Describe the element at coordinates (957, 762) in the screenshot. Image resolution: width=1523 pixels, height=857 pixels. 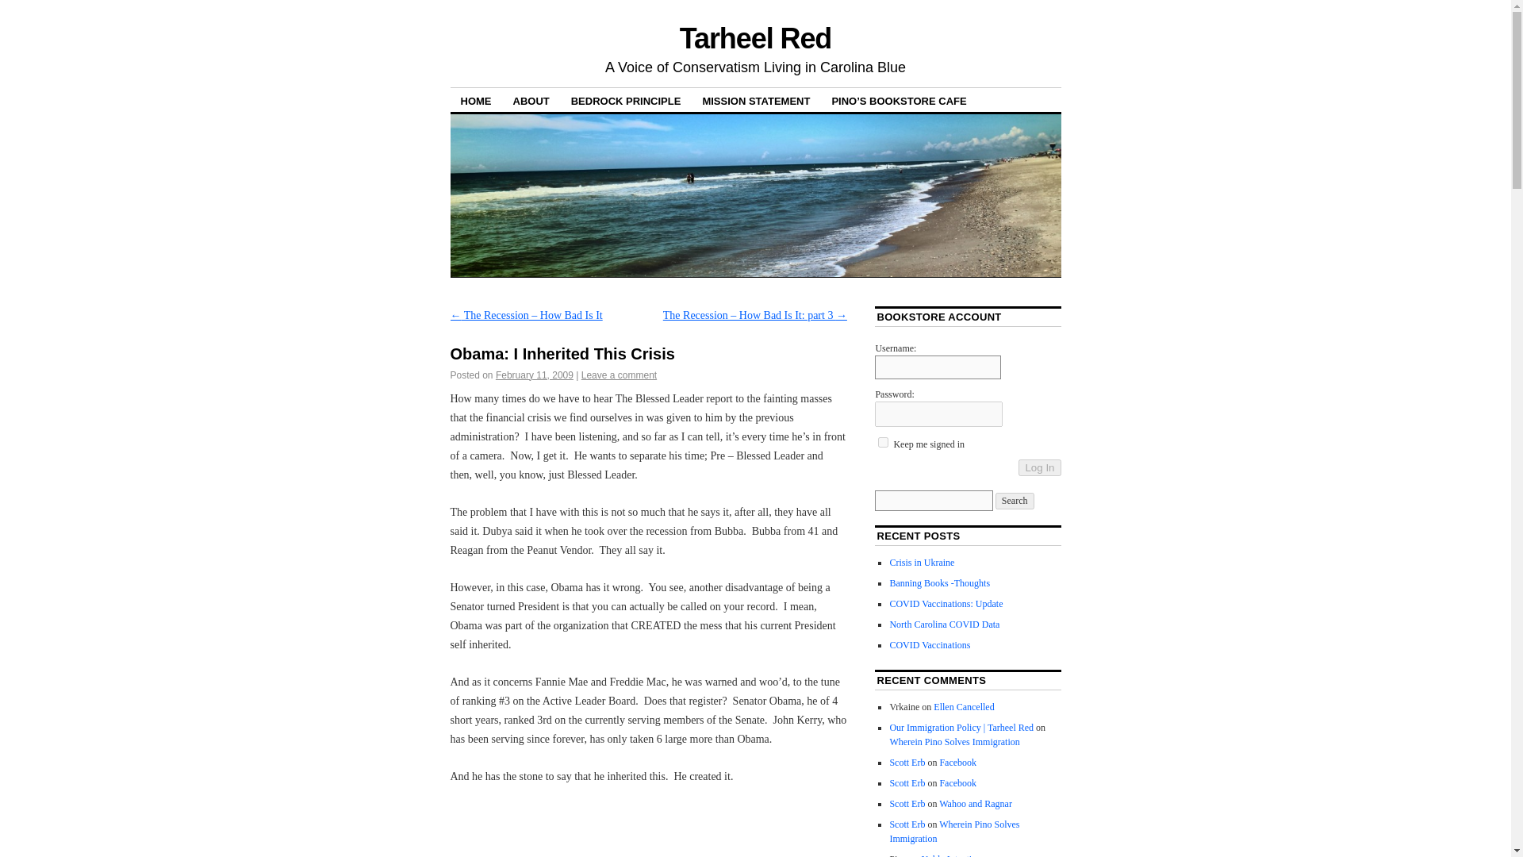
I see `Facebook` at that location.